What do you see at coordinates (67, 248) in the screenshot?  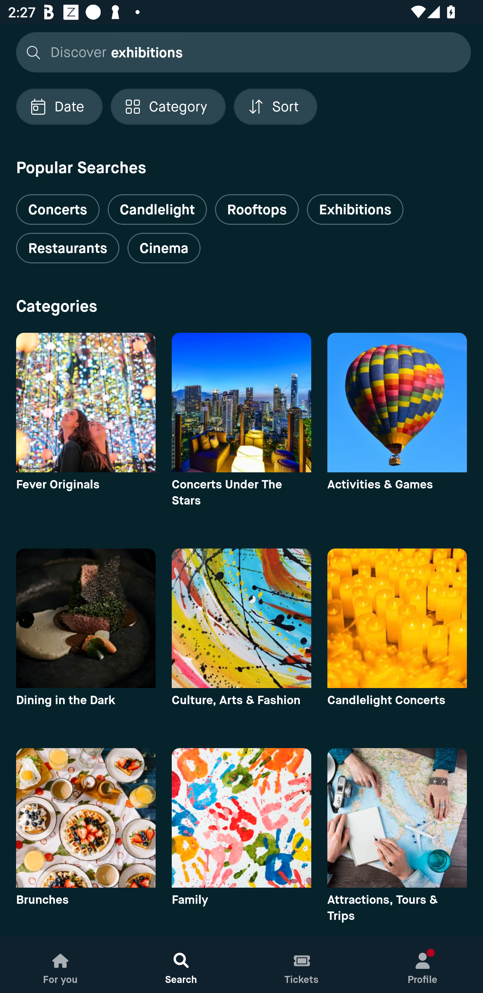 I see `Restaurants` at bounding box center [67, 248].